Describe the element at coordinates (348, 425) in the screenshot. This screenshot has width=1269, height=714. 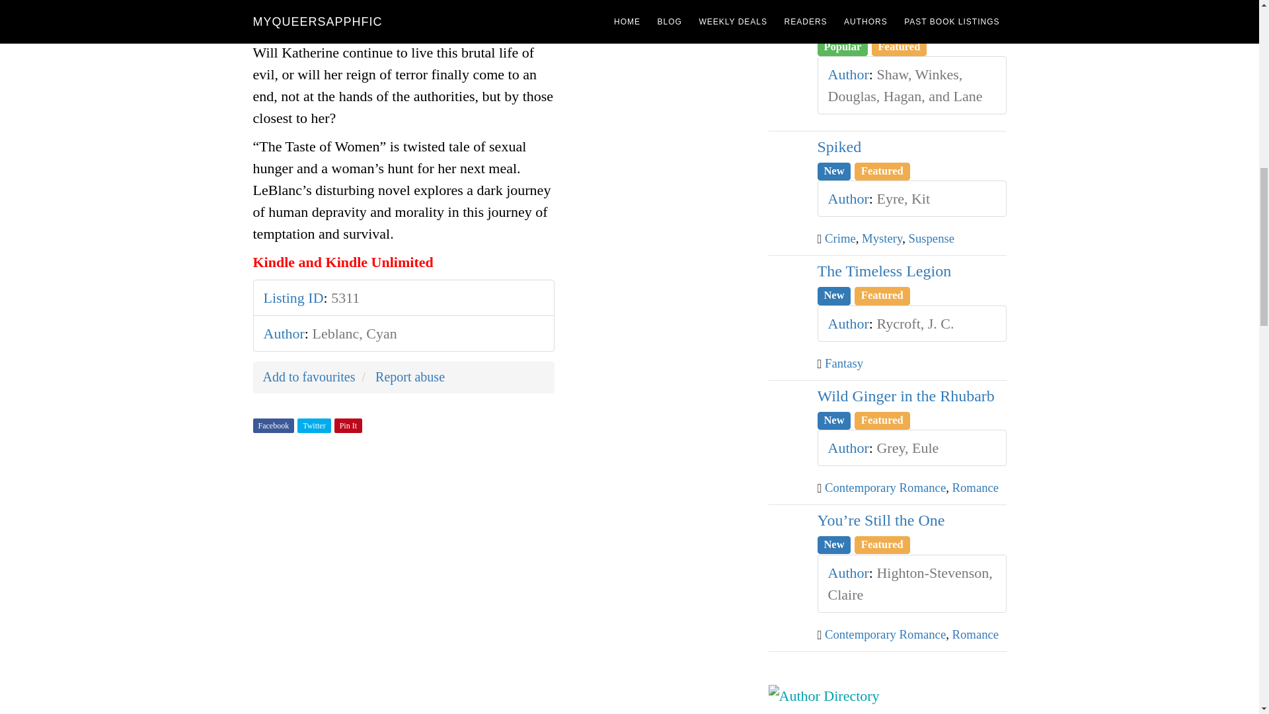
I see `Pin It` at that location.